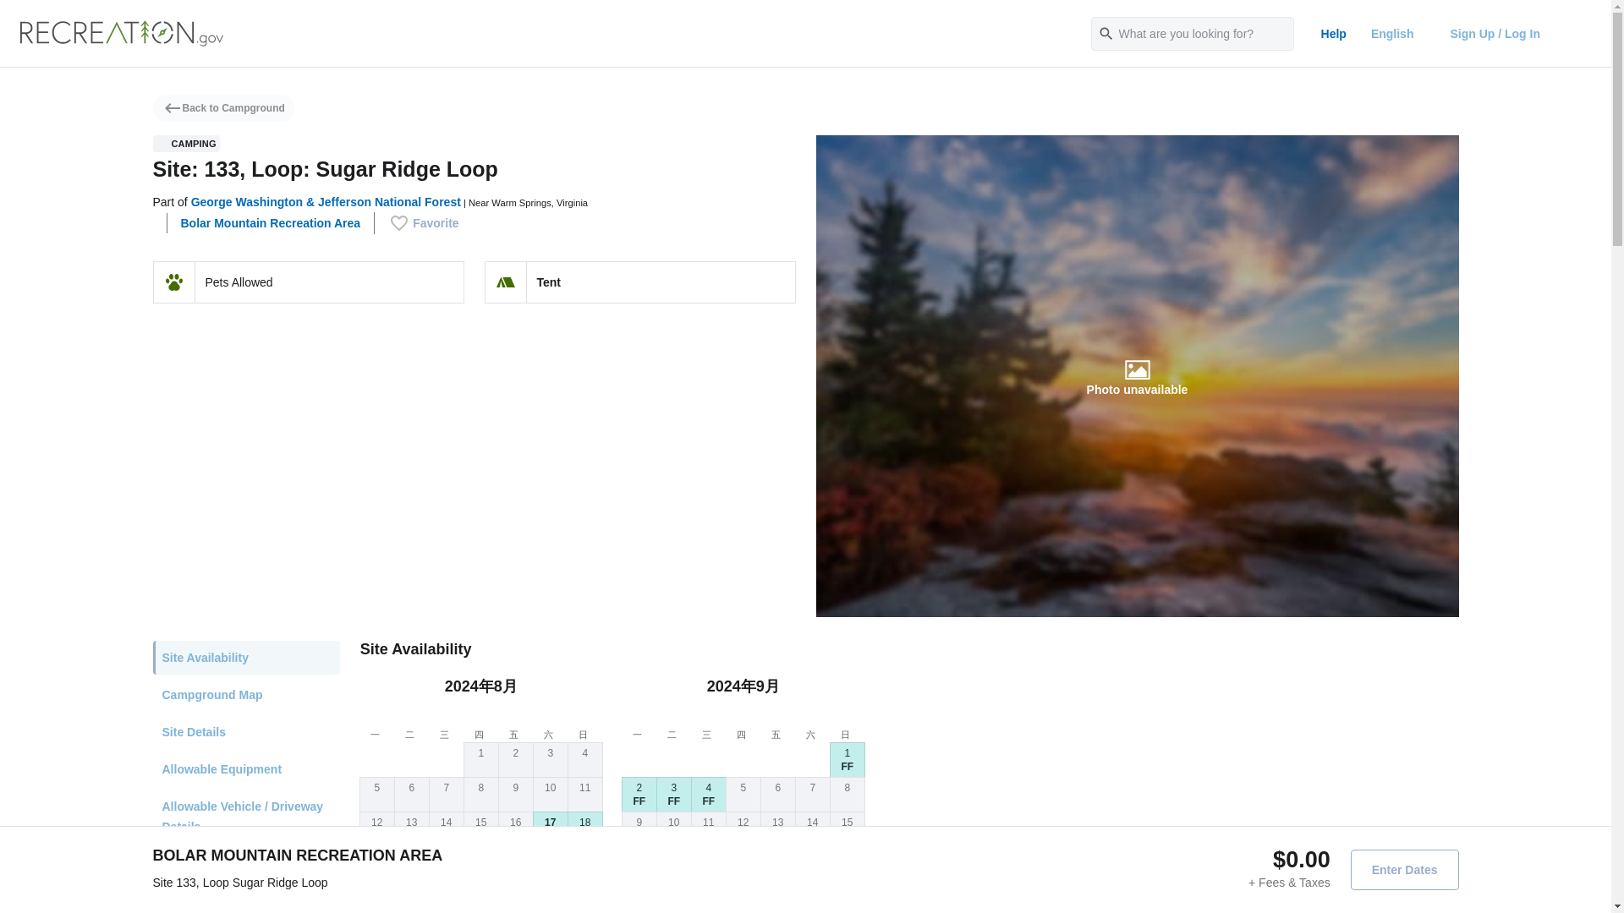 The image size is (1624, 913). What do you see at coordinates (223, 108) in the screenshot?
I see `Back to Campground` at bounding box center [223, 108].